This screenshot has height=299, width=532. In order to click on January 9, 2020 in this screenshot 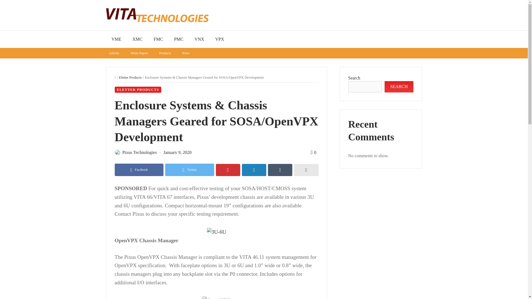, I will do `click(177, 153)`.